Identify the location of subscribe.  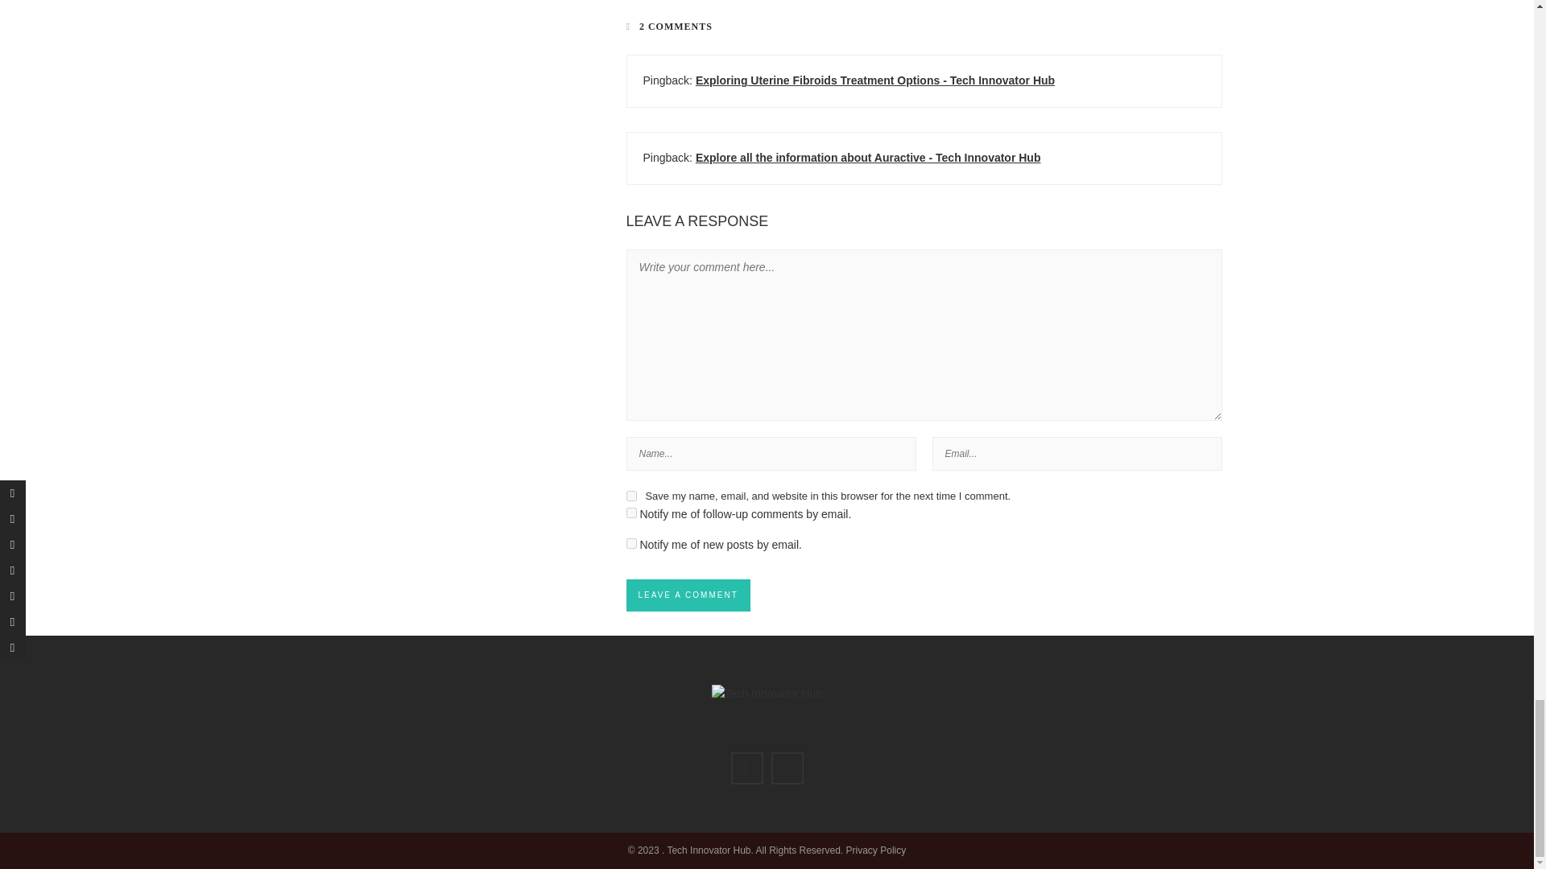
(631, 542).